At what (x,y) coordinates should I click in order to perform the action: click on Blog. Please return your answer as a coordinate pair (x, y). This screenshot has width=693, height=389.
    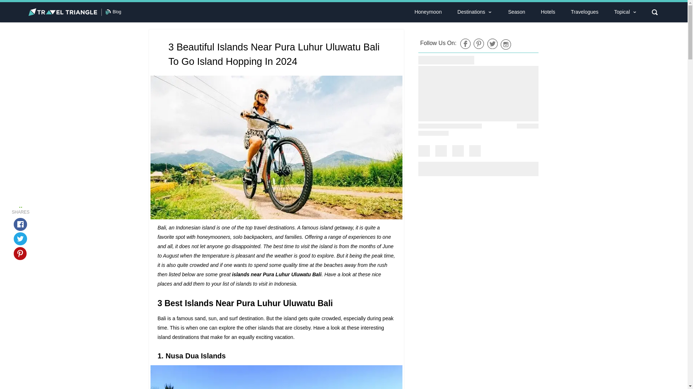
    Looking at the image, I should click on (117, 12).